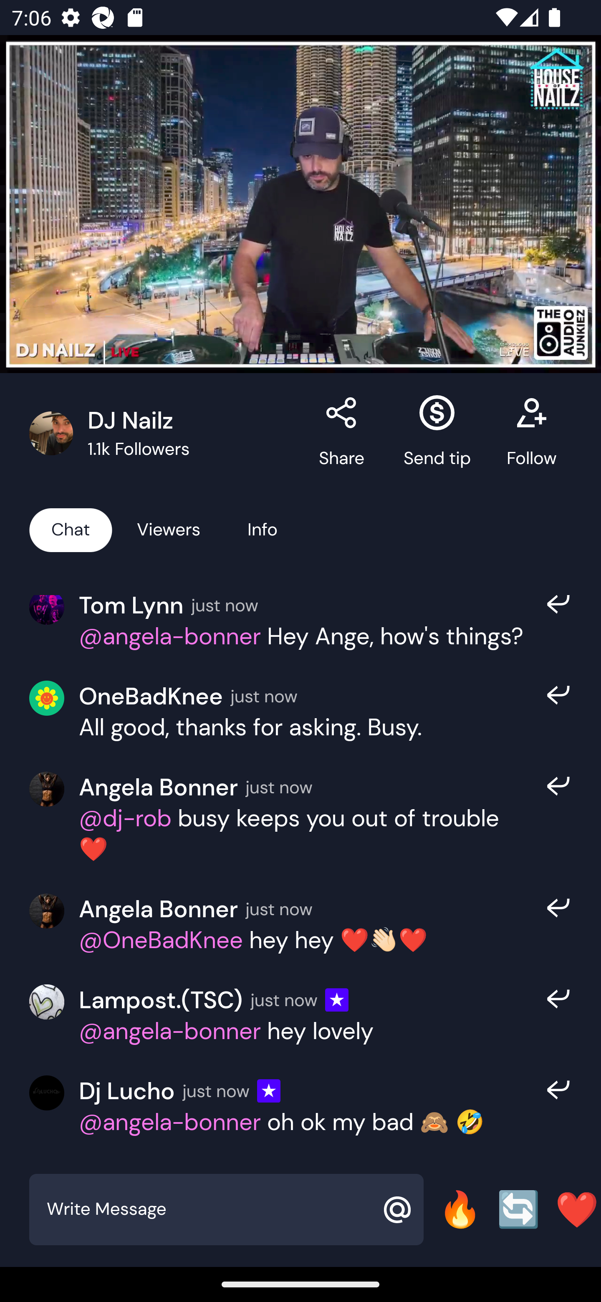 Image resolution: width=601 pixels, height=1302 pixels. I want to click on Info, so click(263, 529).